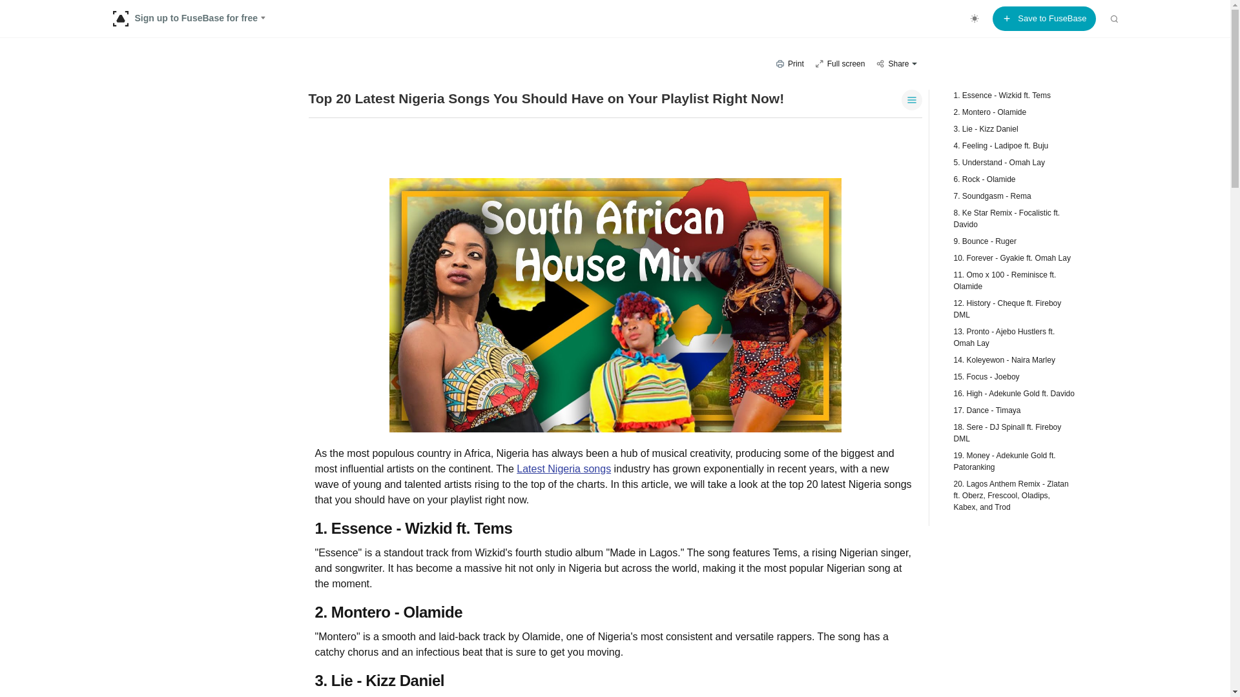 The height and width of the screenshot is (697, 1240). Describe the element at coordinates (1008, 409) in the screenshot. I see `17. Dance - Timaya` at that location.